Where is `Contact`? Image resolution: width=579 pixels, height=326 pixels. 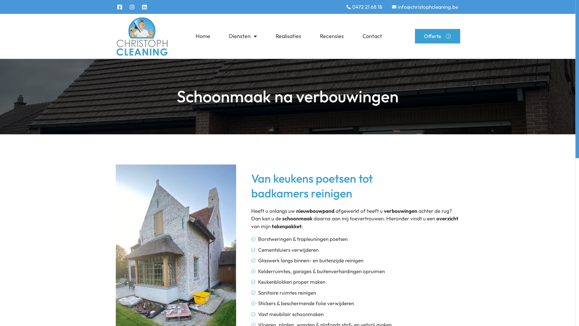
Contact is located at coordinates (372, 36).